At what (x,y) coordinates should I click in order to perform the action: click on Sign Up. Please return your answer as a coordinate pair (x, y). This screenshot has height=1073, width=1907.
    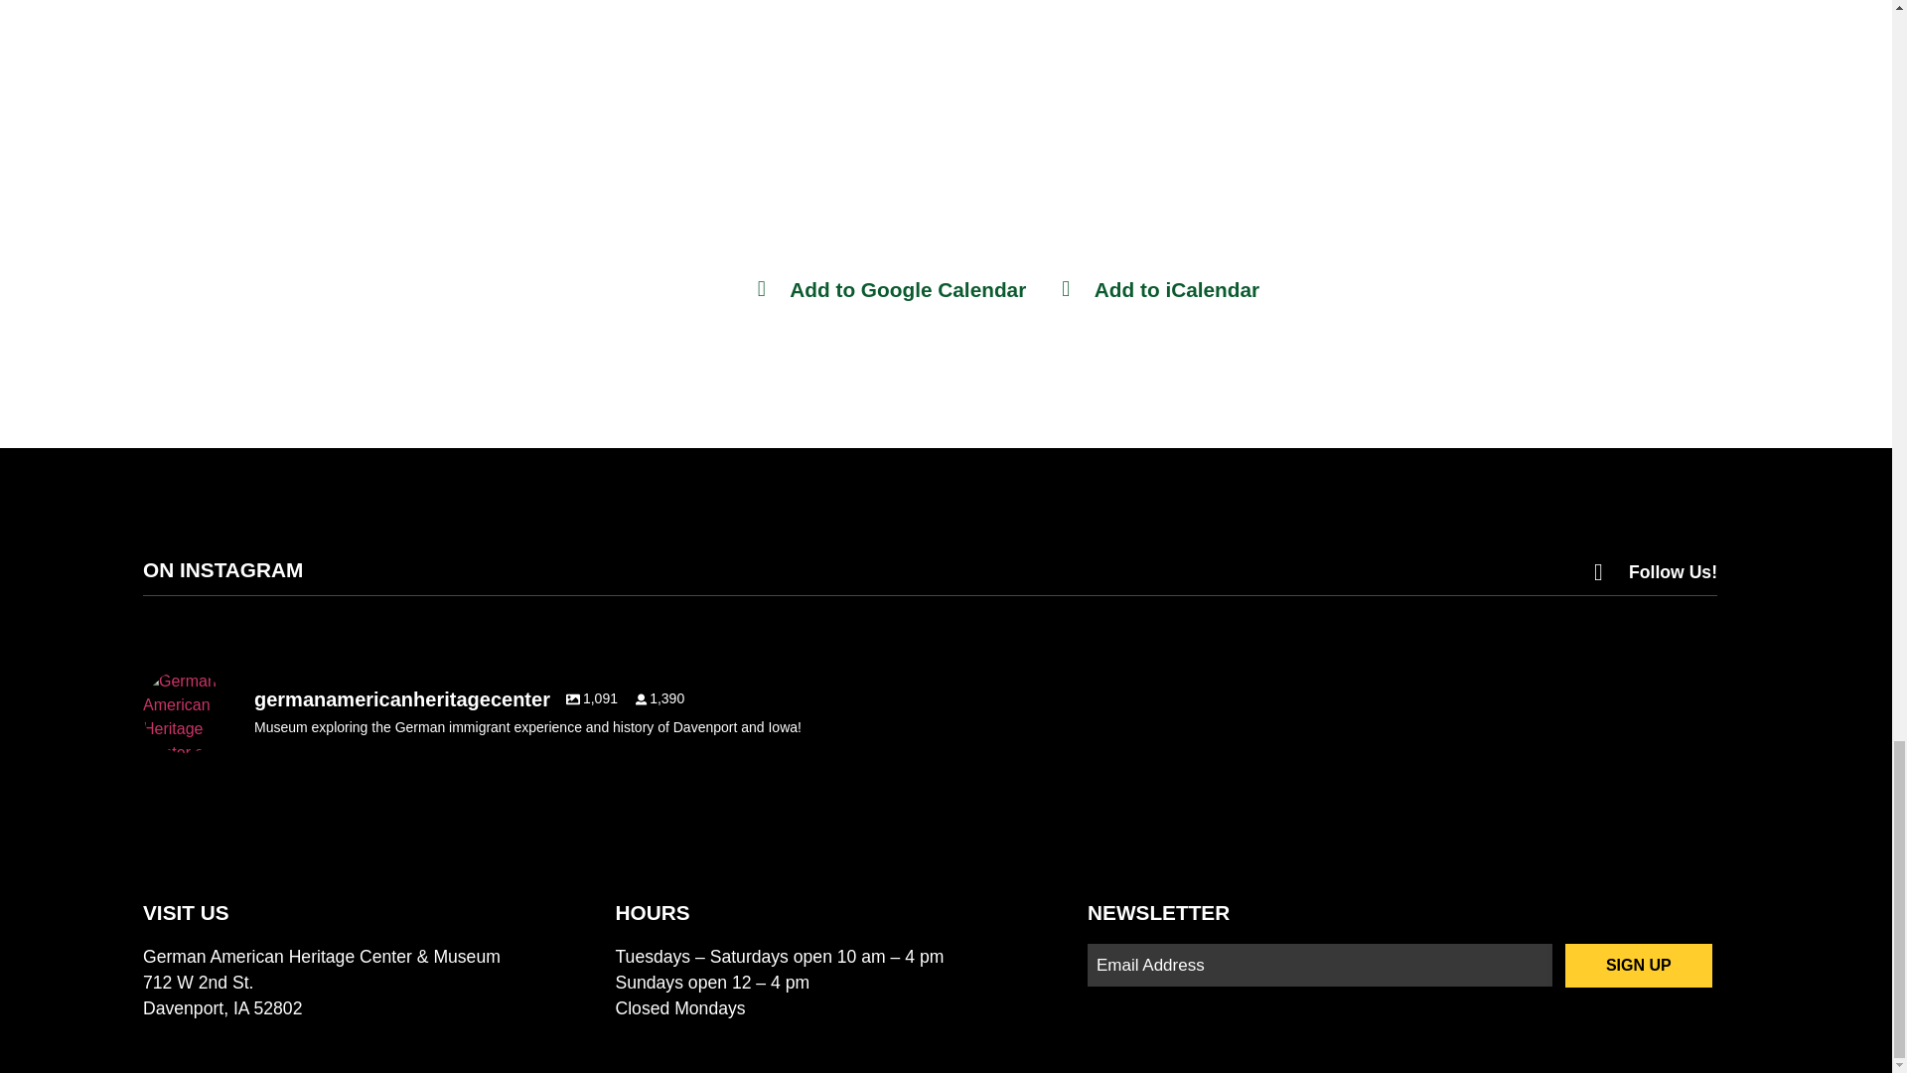
    Looking at the image, I should click on (1639, 966).